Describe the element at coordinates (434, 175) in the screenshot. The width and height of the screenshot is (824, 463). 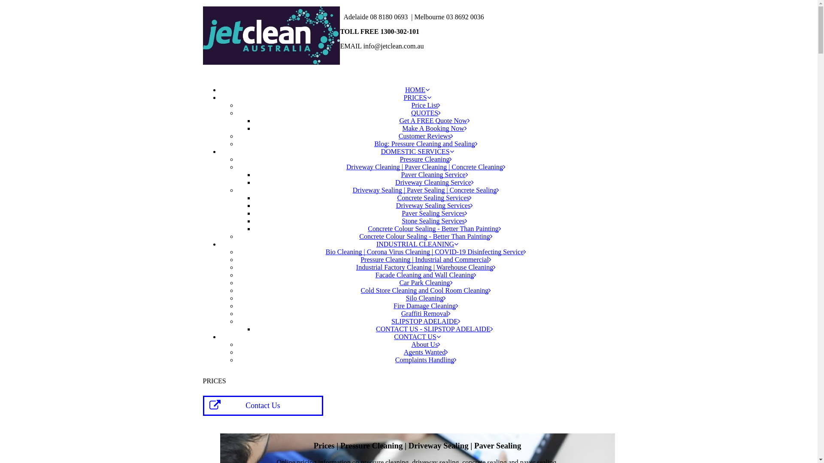
I see `Paver Cleaning Service` at that location.